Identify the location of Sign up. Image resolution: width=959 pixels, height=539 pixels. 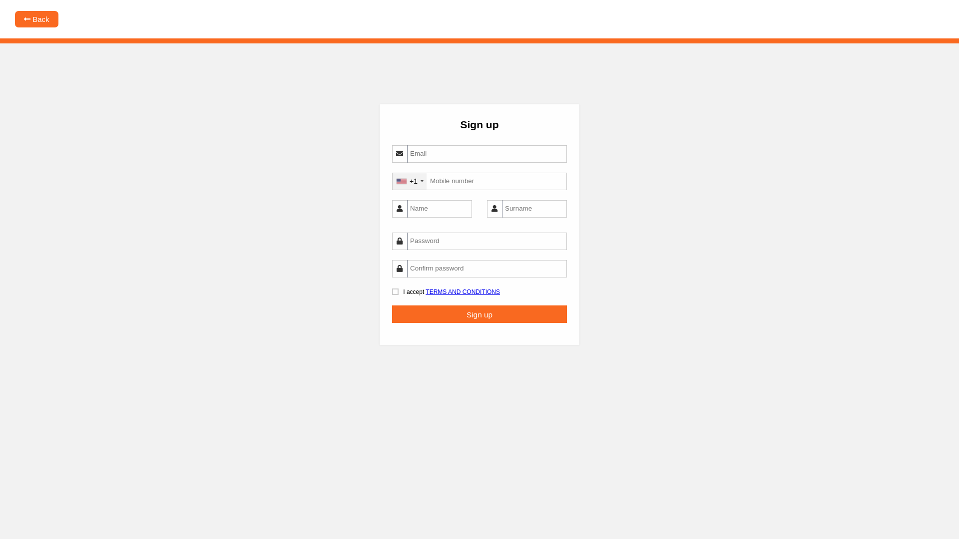
(479, 314).